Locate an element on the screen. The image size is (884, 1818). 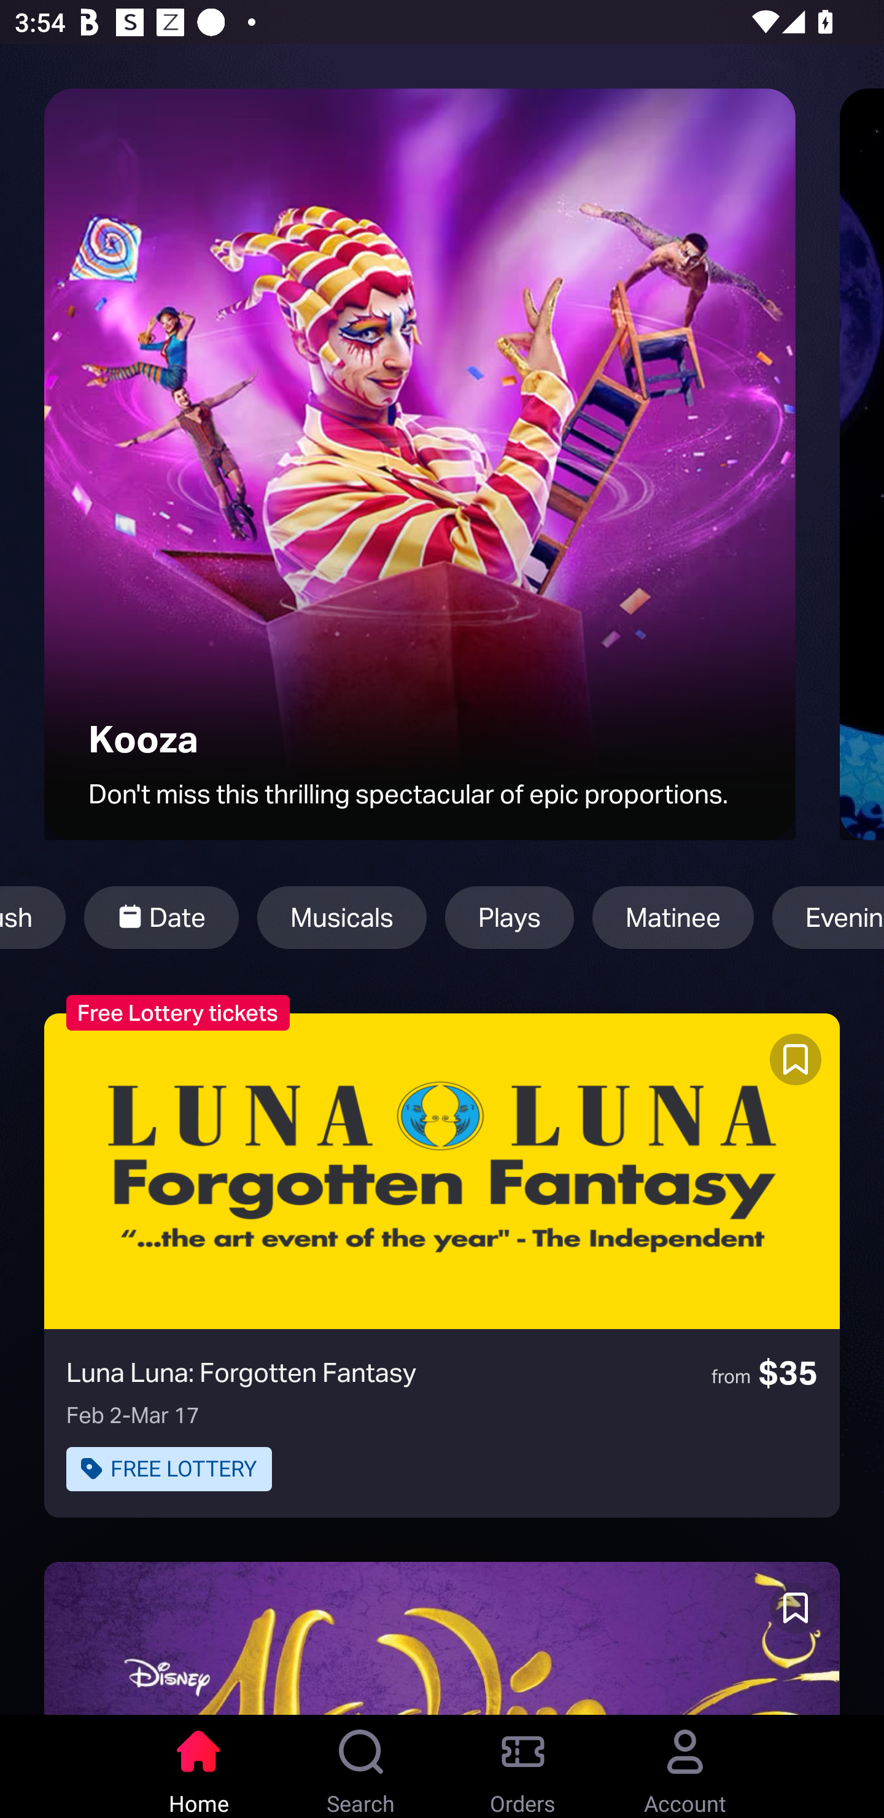
Musicals is located at coordinates (342, 918).